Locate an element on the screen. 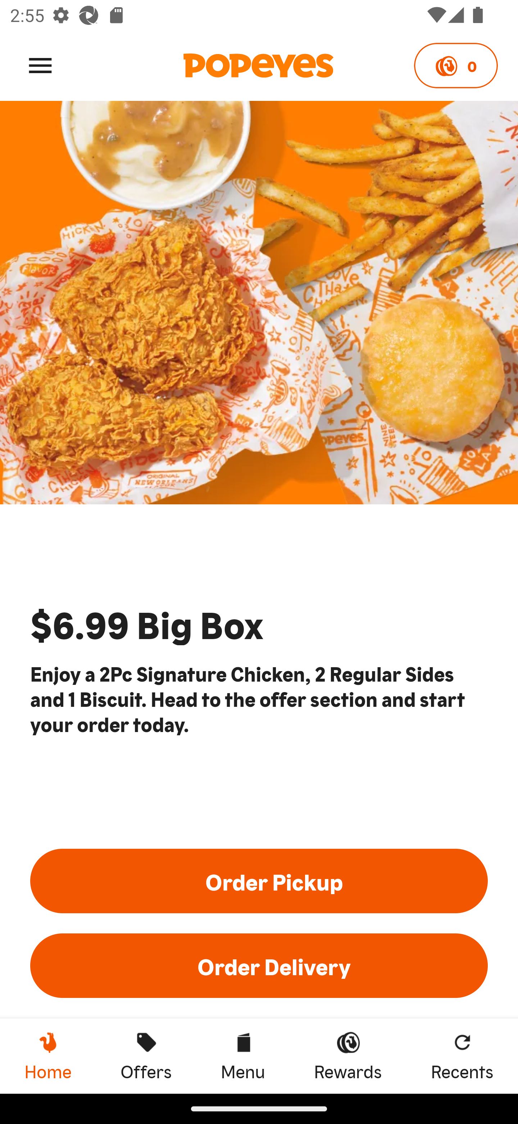 The height and width of the screenshot is (1124, 518). Order Delivery is located at coordinates (259, 965).